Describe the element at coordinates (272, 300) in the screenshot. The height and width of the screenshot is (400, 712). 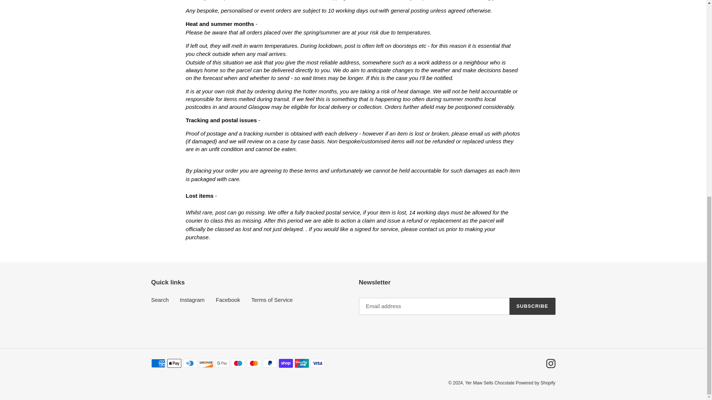
I see `Terms of Service` at that location.